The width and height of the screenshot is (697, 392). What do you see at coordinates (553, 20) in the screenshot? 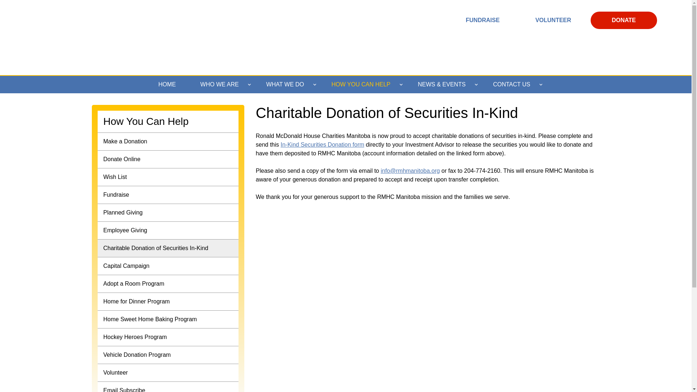
I see `VOLUNTEER` at bounding box center [553, 20].